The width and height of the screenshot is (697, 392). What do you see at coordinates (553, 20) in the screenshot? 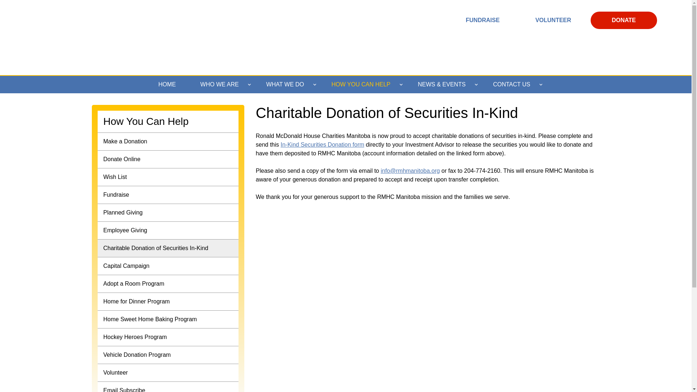
I see `VOLUNTEER` at bounding box center [553, 20].